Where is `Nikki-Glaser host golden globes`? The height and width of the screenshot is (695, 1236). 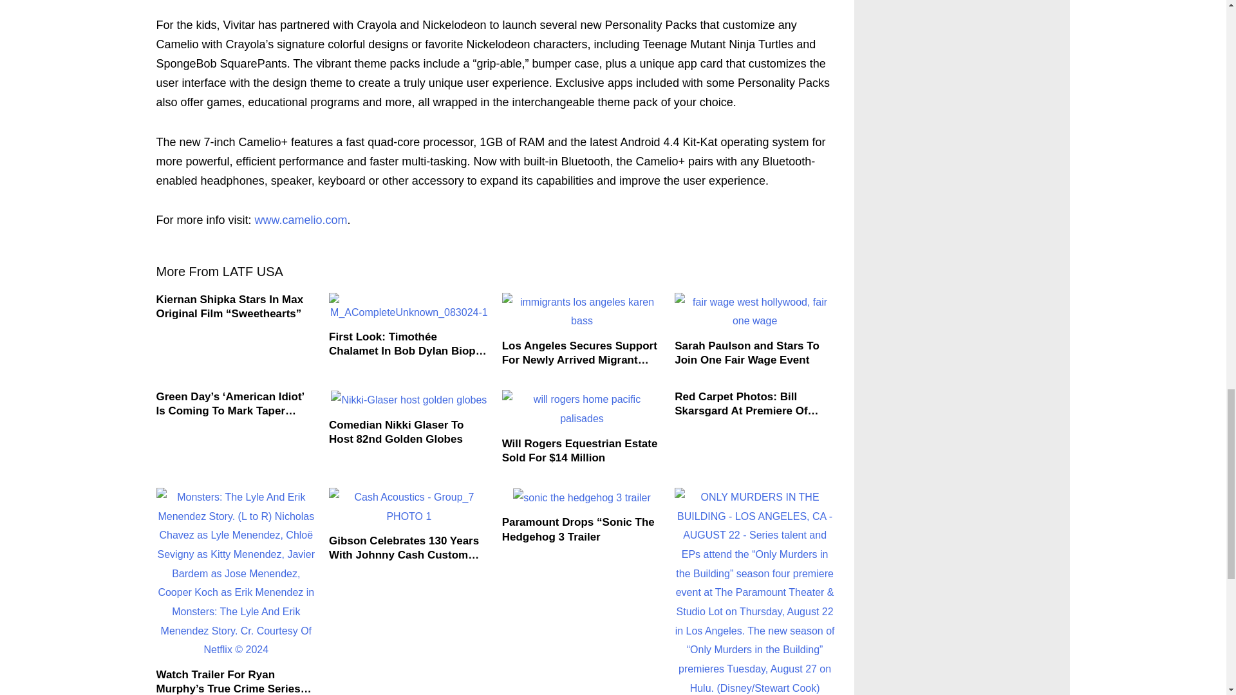
Nikki-Glaser host golden globes is located at coordinates (409, 400).